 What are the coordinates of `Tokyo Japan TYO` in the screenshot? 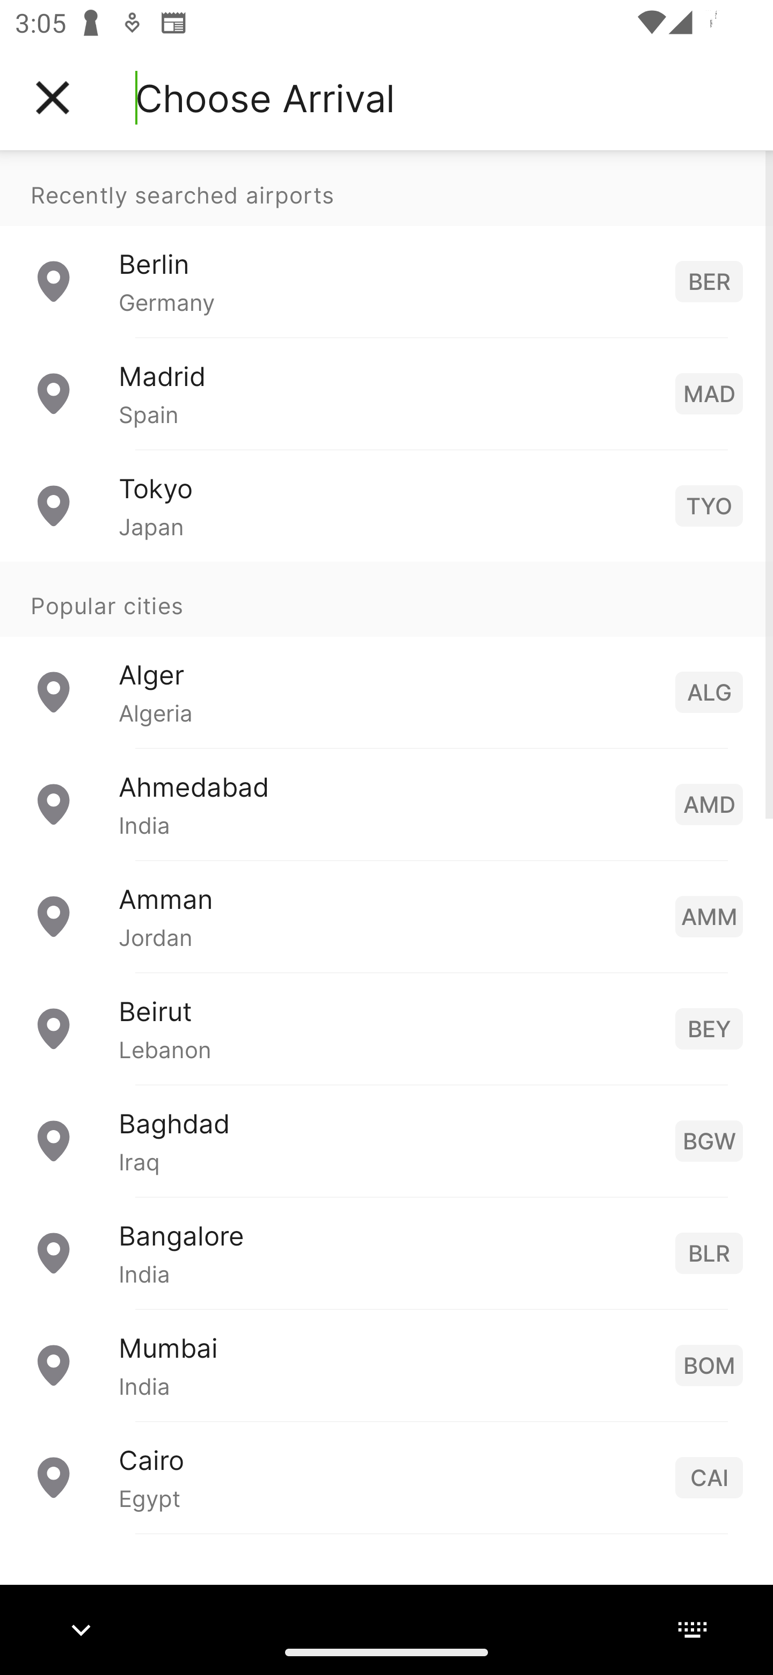 It's located at (386, 505).